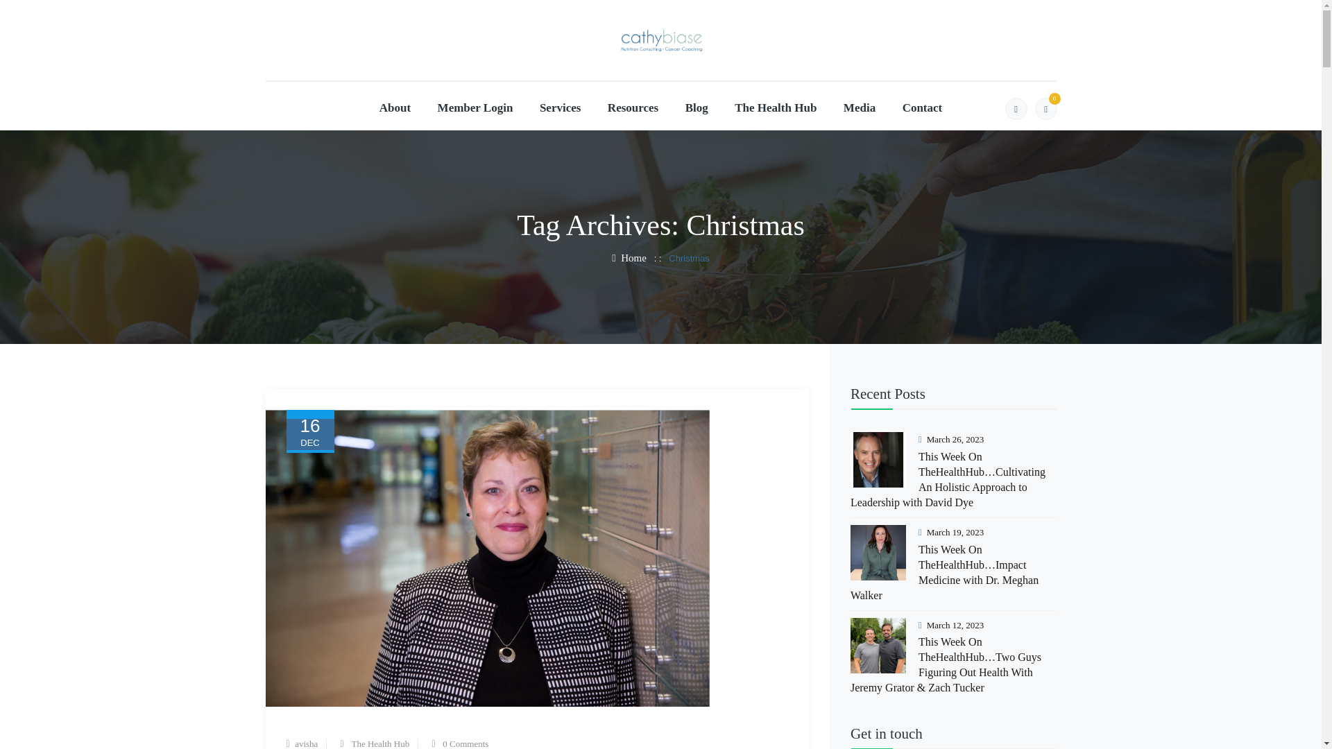  Describe the element at coordinates (923, 107) in the screenshot. I see `Contact` at that location.